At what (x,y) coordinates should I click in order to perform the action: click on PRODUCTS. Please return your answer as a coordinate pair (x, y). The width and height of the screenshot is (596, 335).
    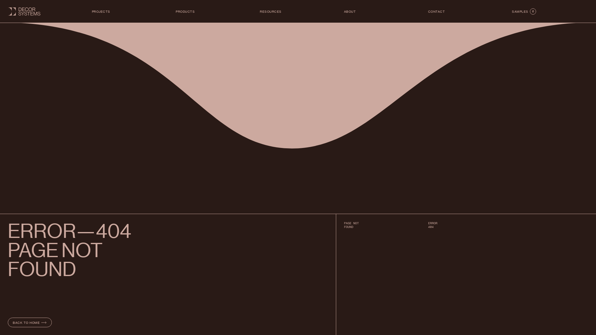
    Looking at the image, I should click on (185, 11).